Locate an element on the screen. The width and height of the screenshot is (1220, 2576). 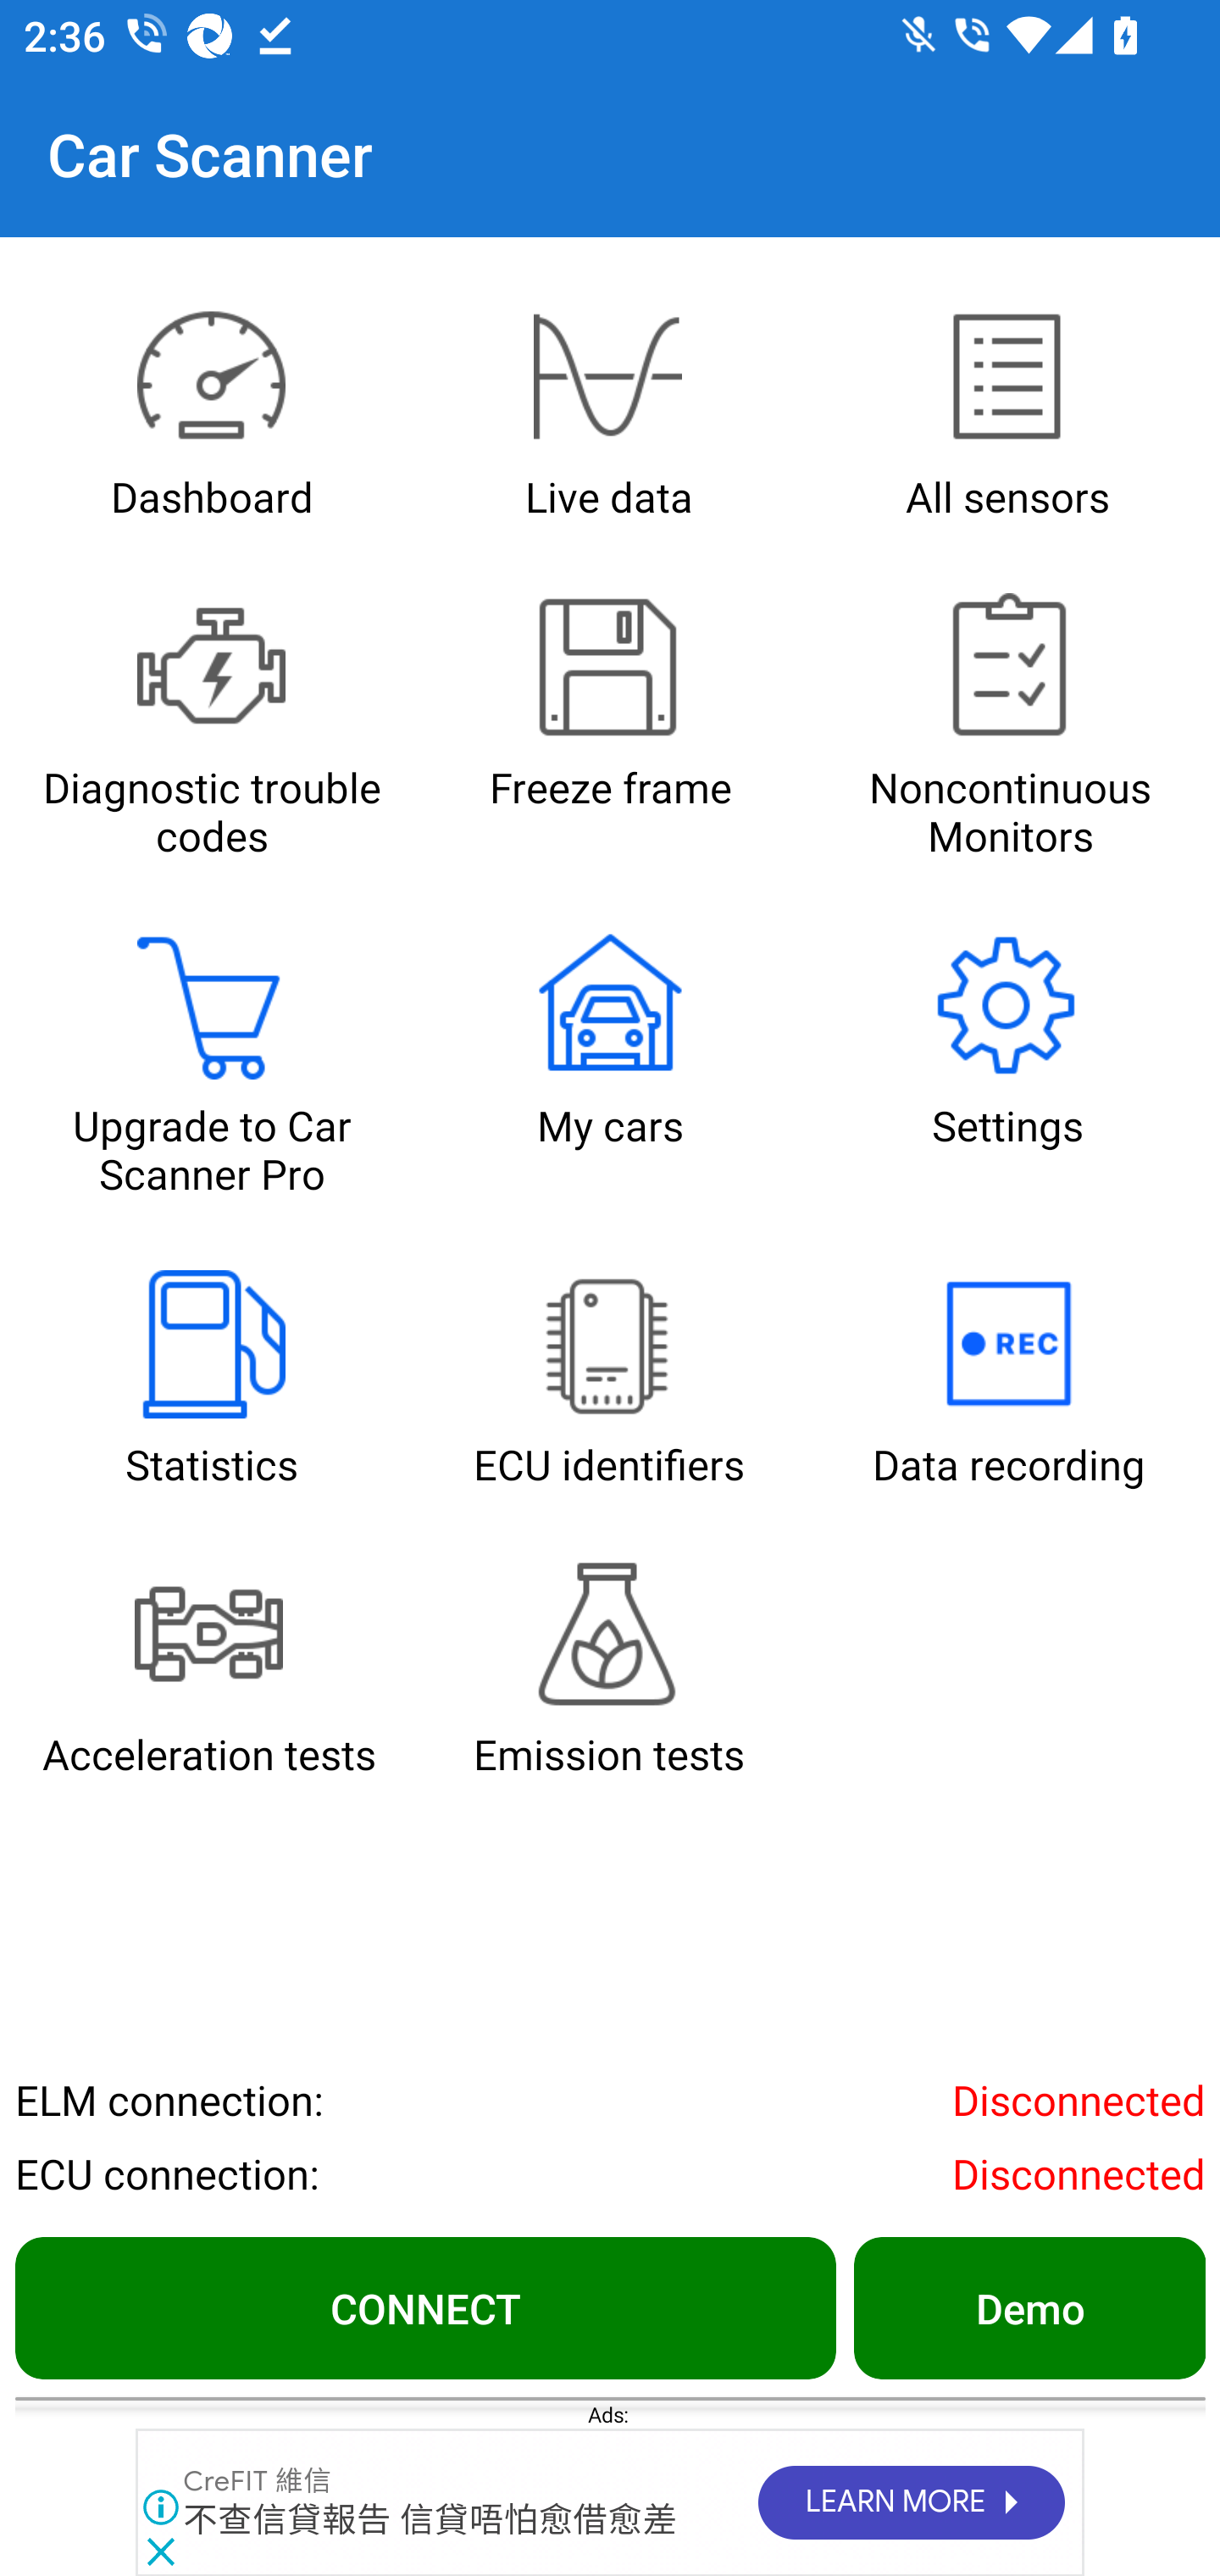
Demo is located at coordinates (1029, 2307).